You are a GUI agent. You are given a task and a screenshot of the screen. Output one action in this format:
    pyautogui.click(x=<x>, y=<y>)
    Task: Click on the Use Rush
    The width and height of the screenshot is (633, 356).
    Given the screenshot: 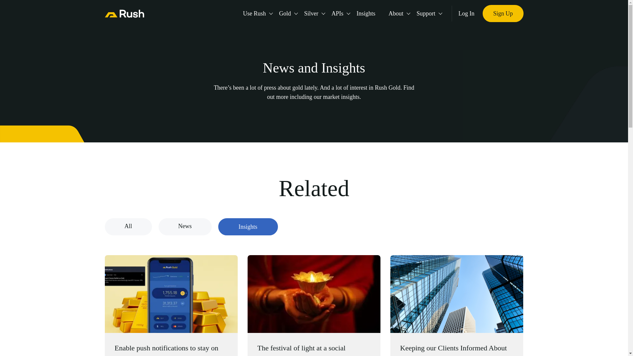 What is the action you would take?
    pyautogui.click(x=255, y=13)
    